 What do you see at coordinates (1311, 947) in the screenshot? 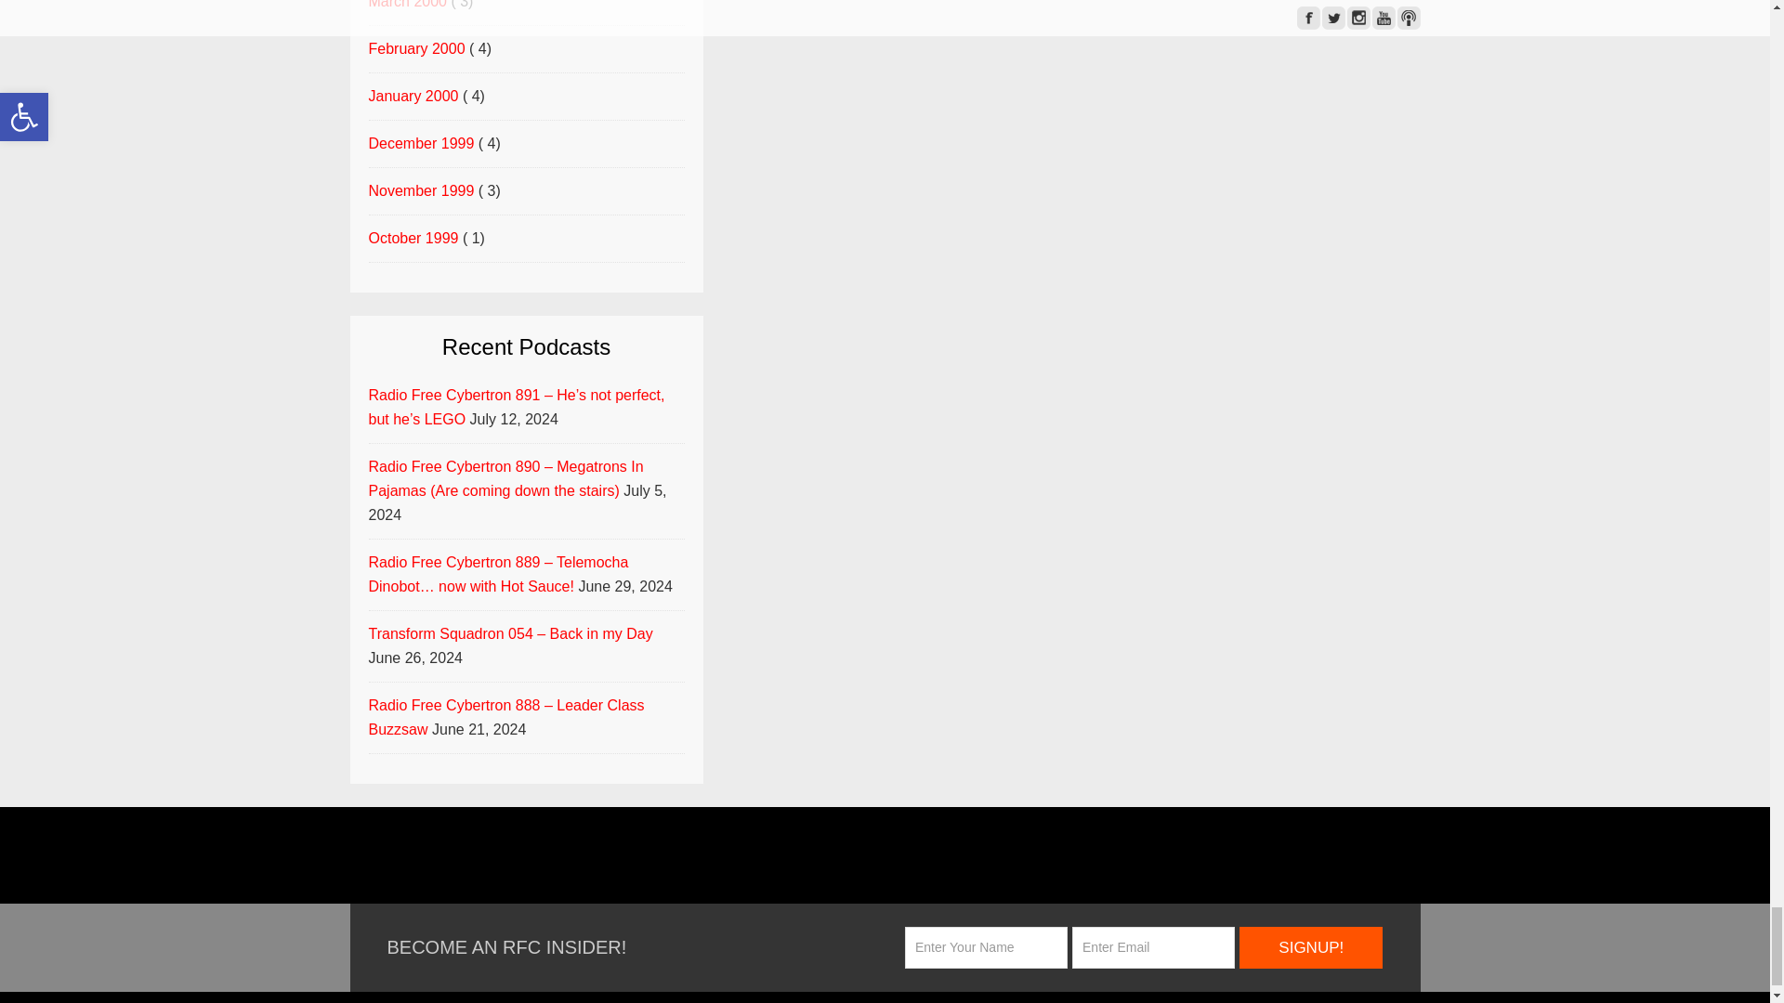
I see `Signup!` at bounding box center [1311, 947].